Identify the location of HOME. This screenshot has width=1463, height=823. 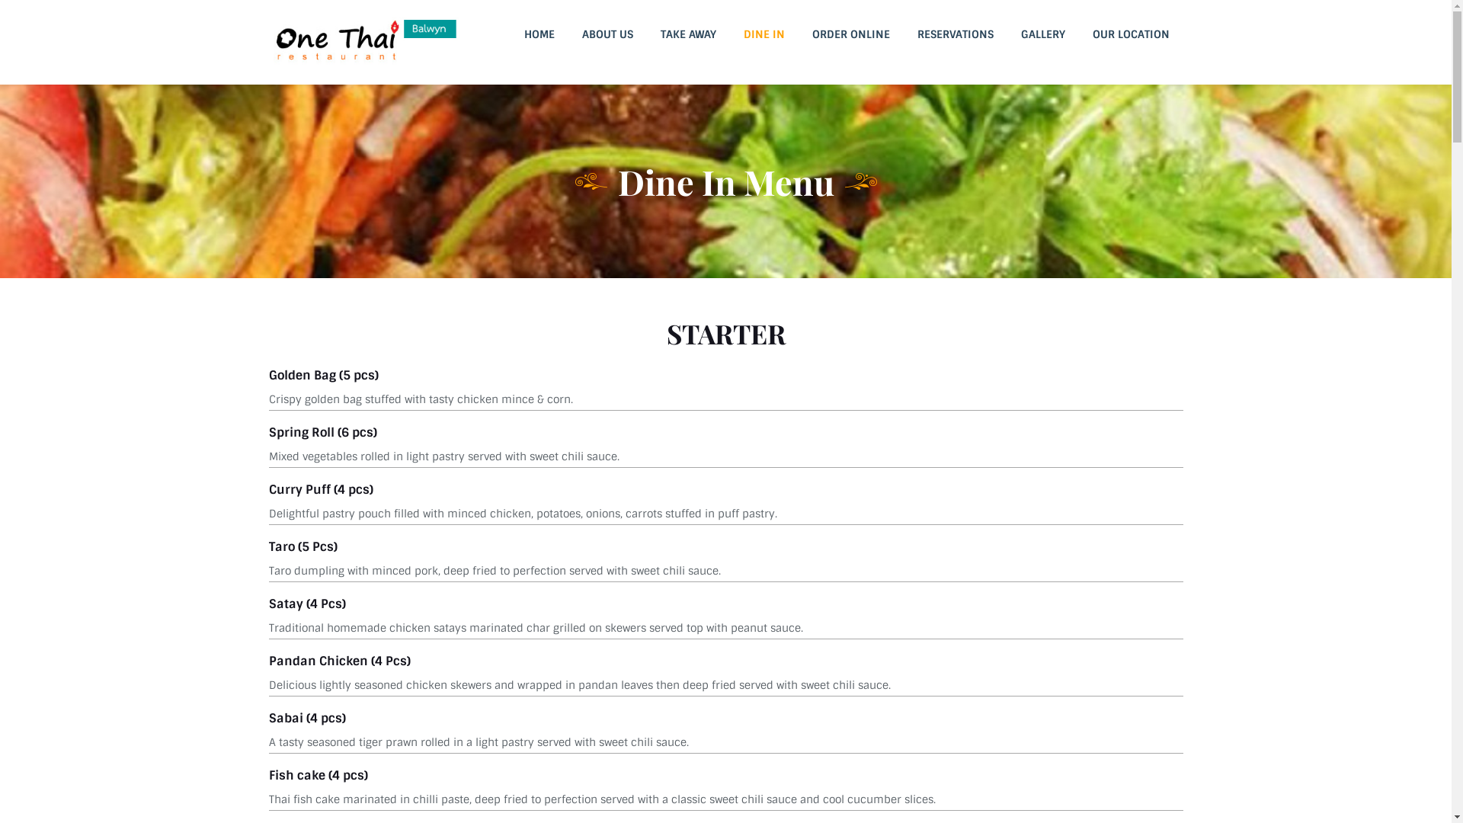
(539, 34).